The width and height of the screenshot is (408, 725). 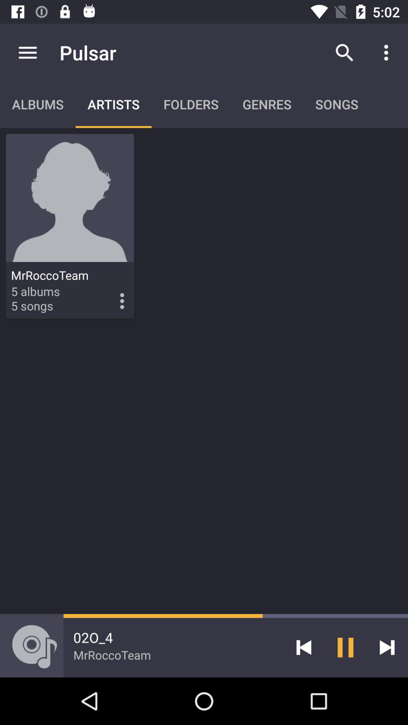 I want to click on select item next to pulsar icon, so click(x=345, y=52).